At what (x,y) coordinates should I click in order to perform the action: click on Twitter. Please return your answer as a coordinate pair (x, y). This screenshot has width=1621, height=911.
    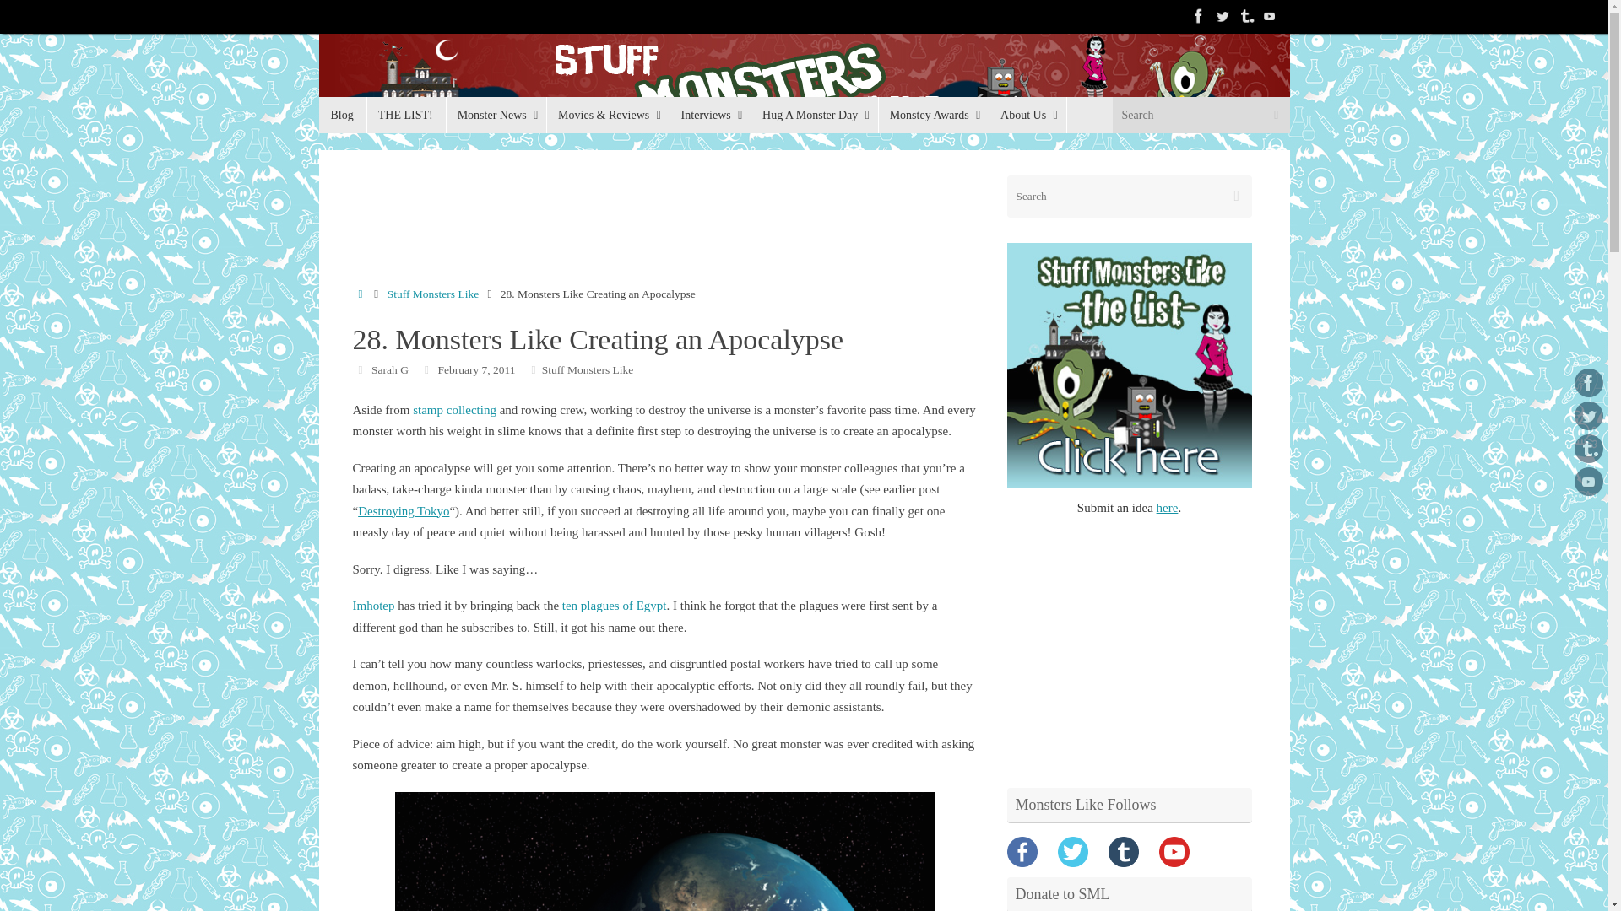
    Looking at the image, I should click on (1588, 415).